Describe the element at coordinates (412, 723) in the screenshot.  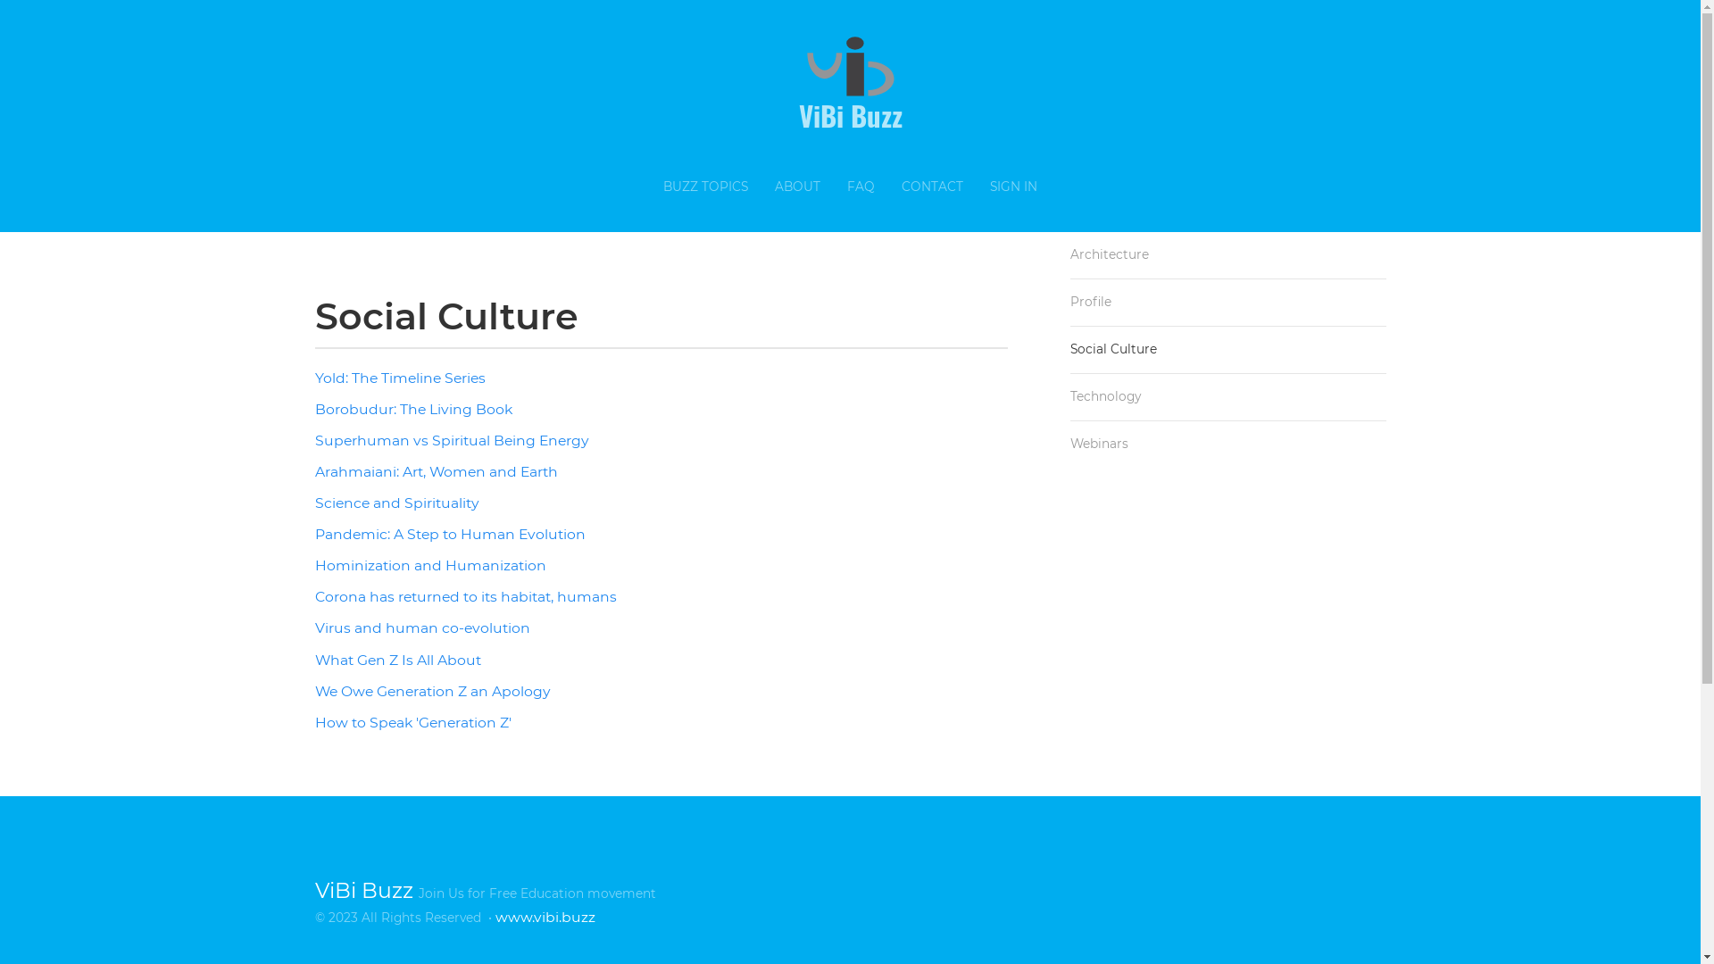
I see `How to Speak 'Generation Z'` at that location.